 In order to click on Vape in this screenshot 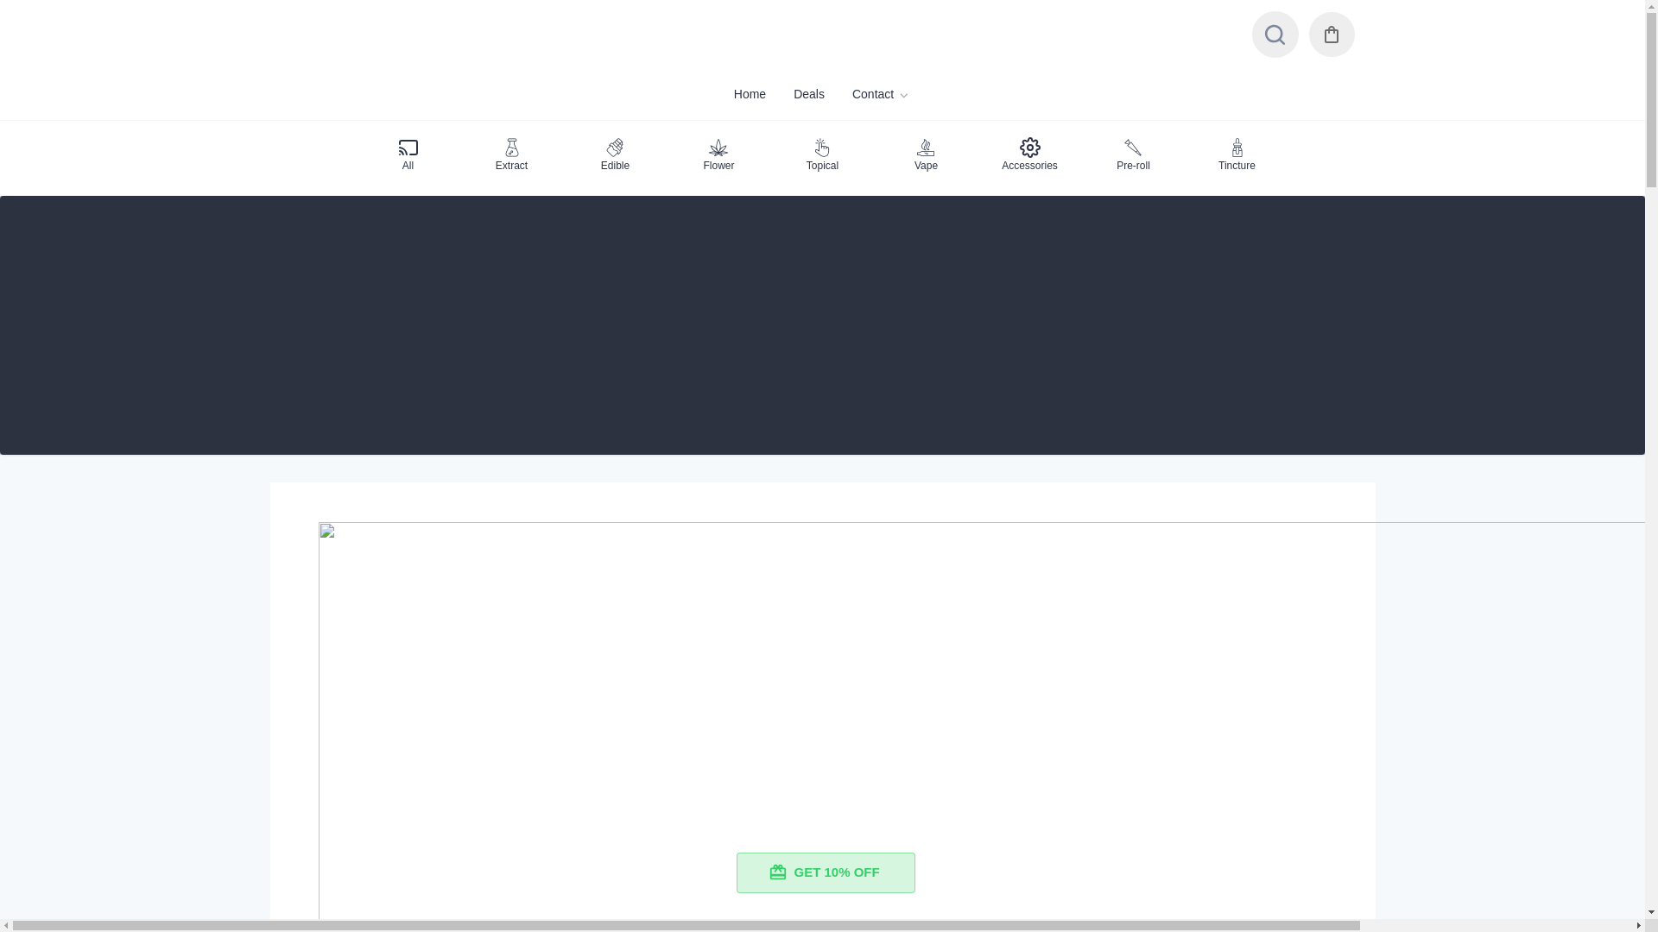, I will do `click(926, 154)`.